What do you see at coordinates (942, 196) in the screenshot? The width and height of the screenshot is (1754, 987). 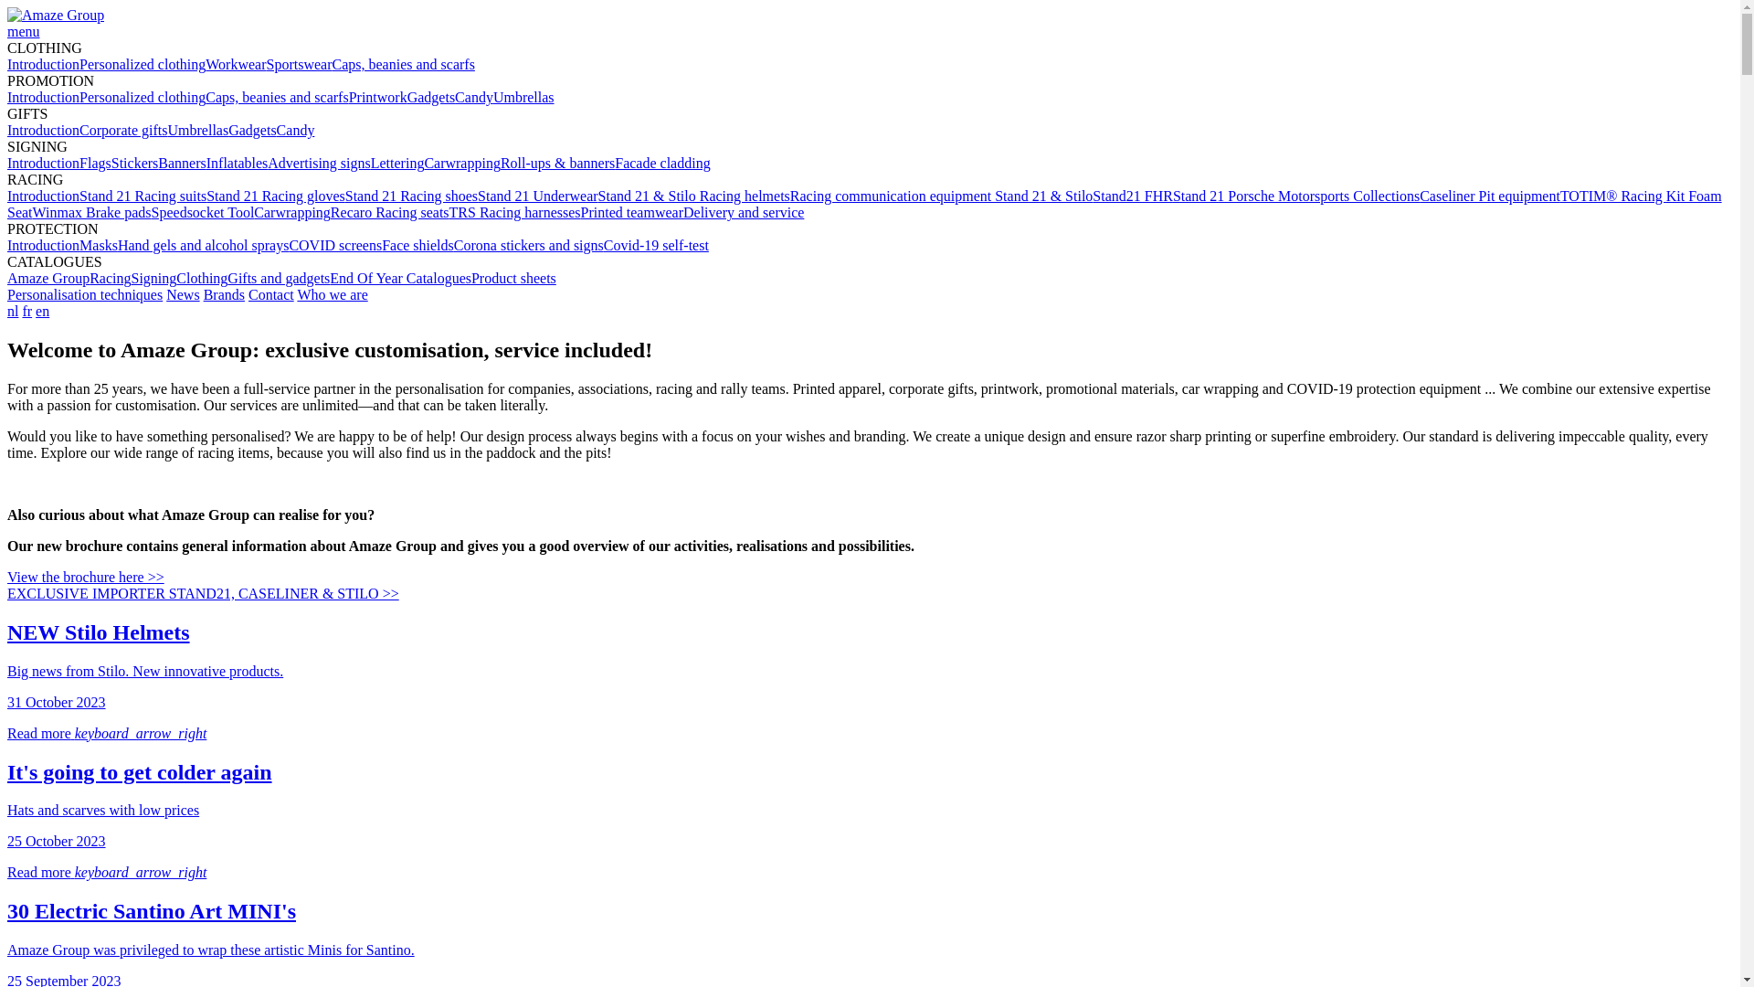 I see `Racing communication equipment Stand 21 & Stilo` at bounding box center [942, 196].